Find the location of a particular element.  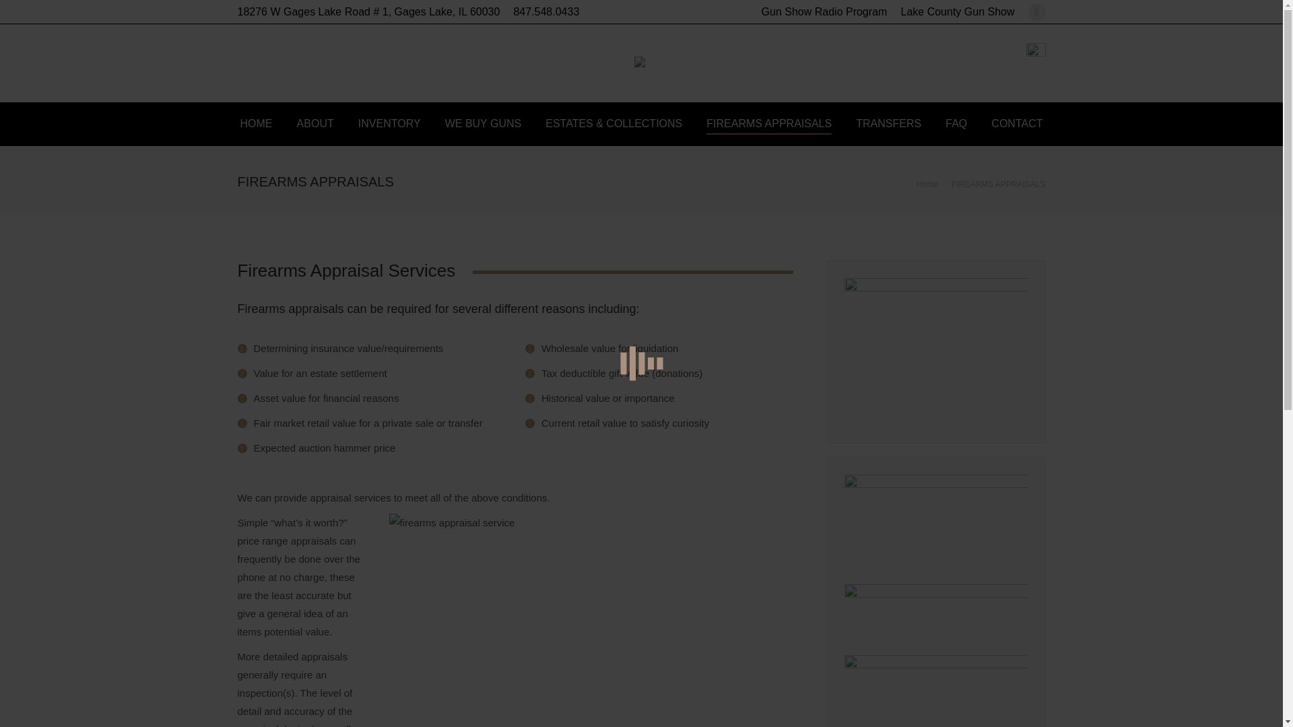

HOME is located at coordinates (255, 123).